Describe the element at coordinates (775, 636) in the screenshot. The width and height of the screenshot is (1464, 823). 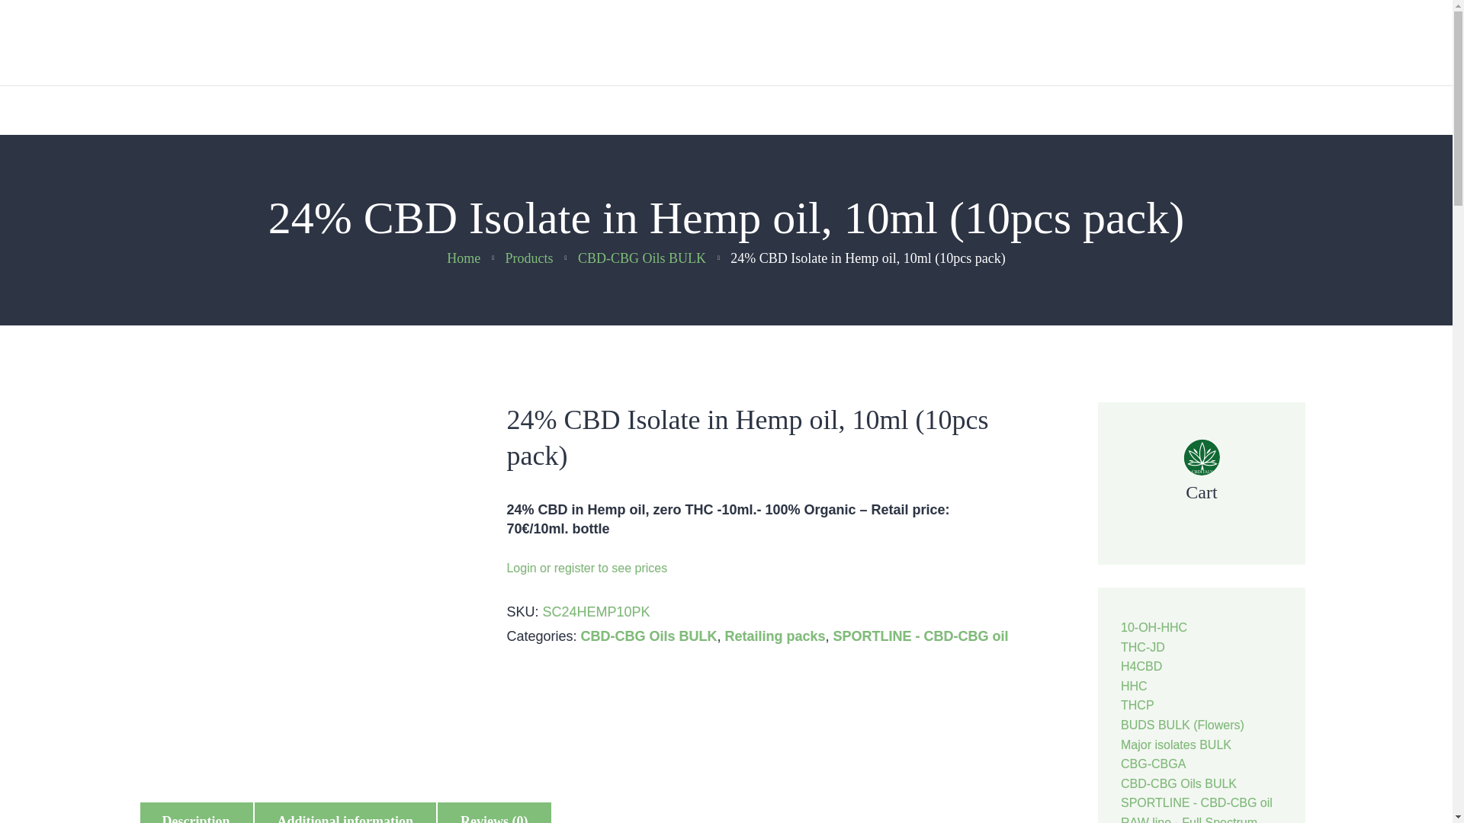
I see `Retailing packs` at that location.